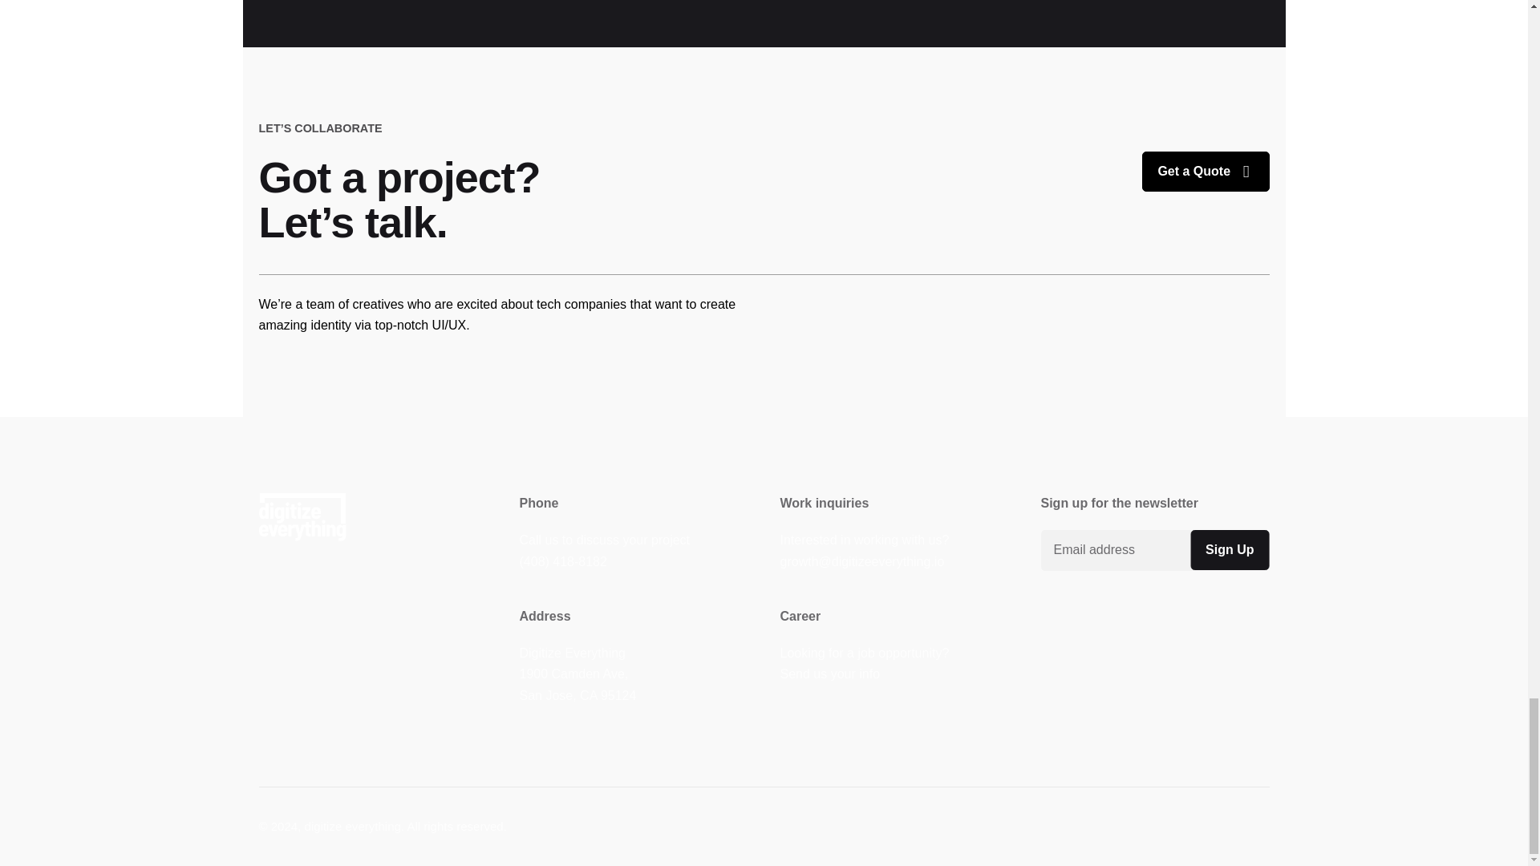  I want to click on Send us your info, so click(829, 674).